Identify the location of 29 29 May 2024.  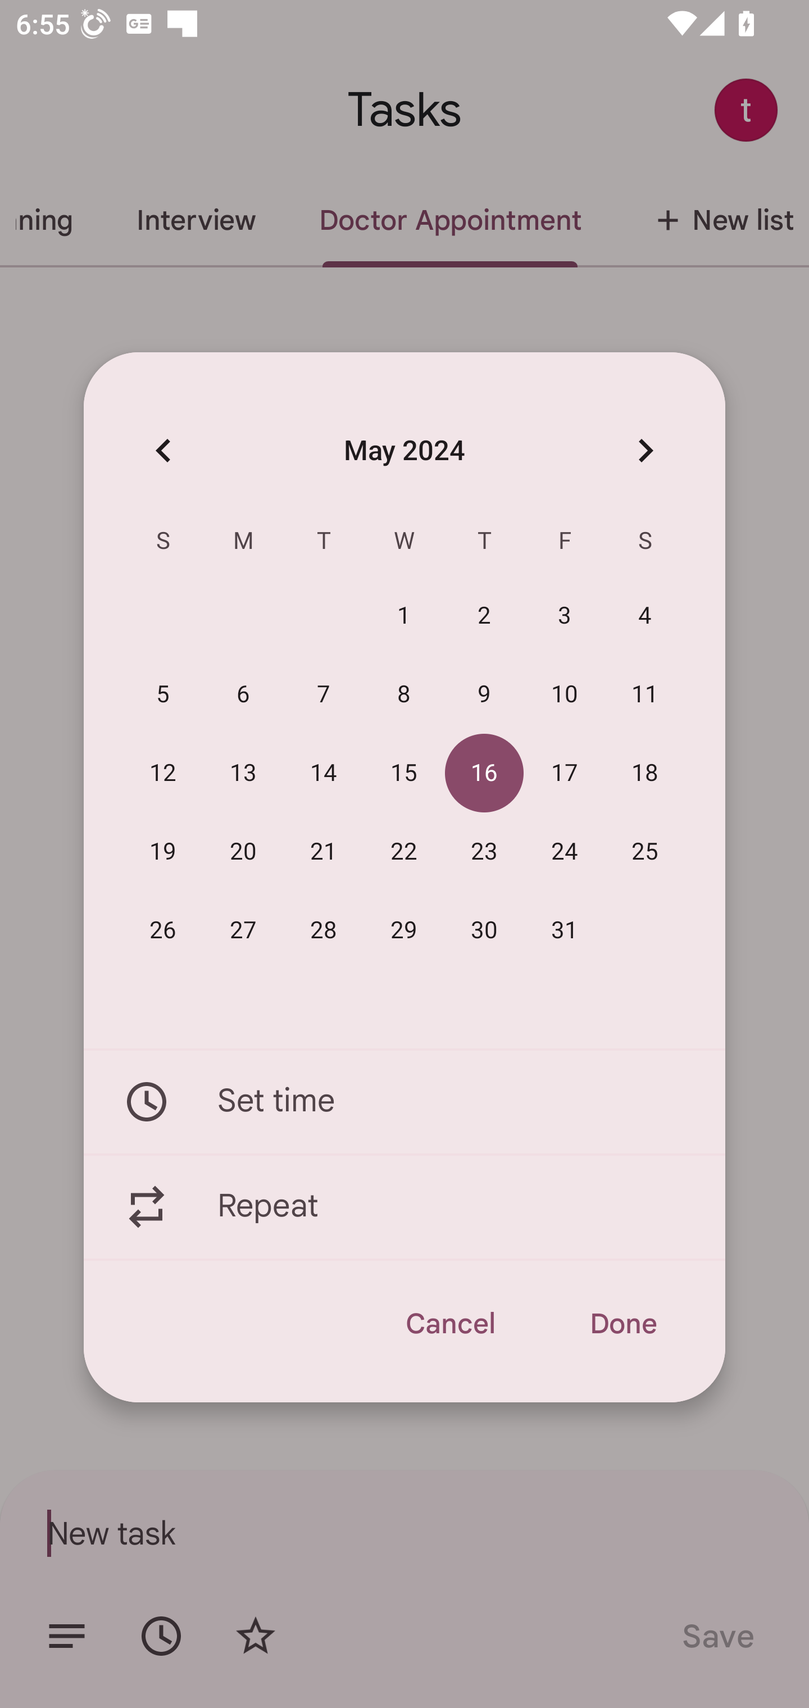
(404, 930).